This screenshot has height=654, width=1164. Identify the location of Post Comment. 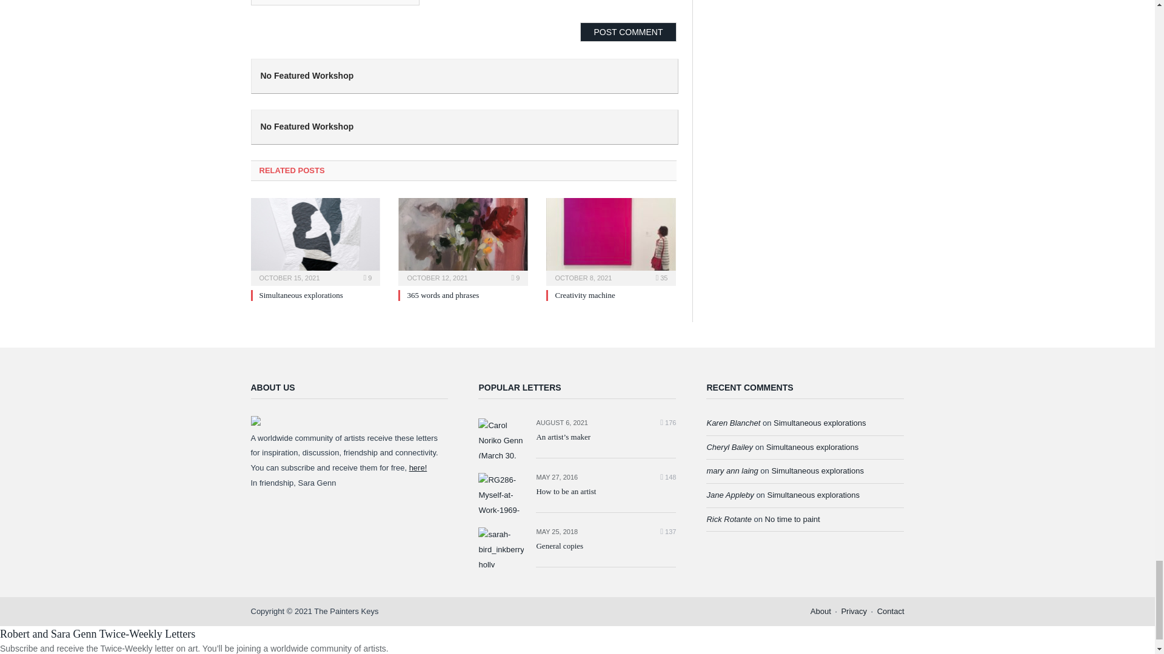
(628, 31).